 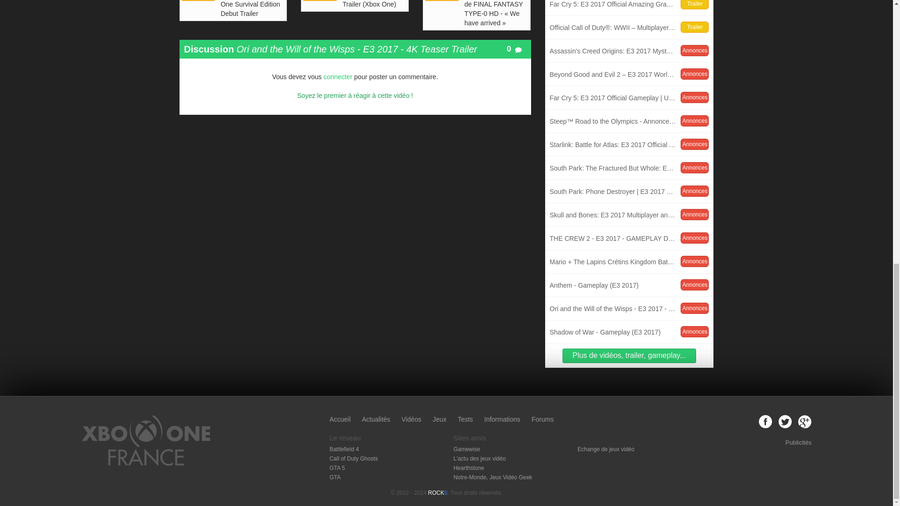 What do you see at coordinates (337, 76) in the screenshot?
I see `connecter` at bounding box center [337, 76].